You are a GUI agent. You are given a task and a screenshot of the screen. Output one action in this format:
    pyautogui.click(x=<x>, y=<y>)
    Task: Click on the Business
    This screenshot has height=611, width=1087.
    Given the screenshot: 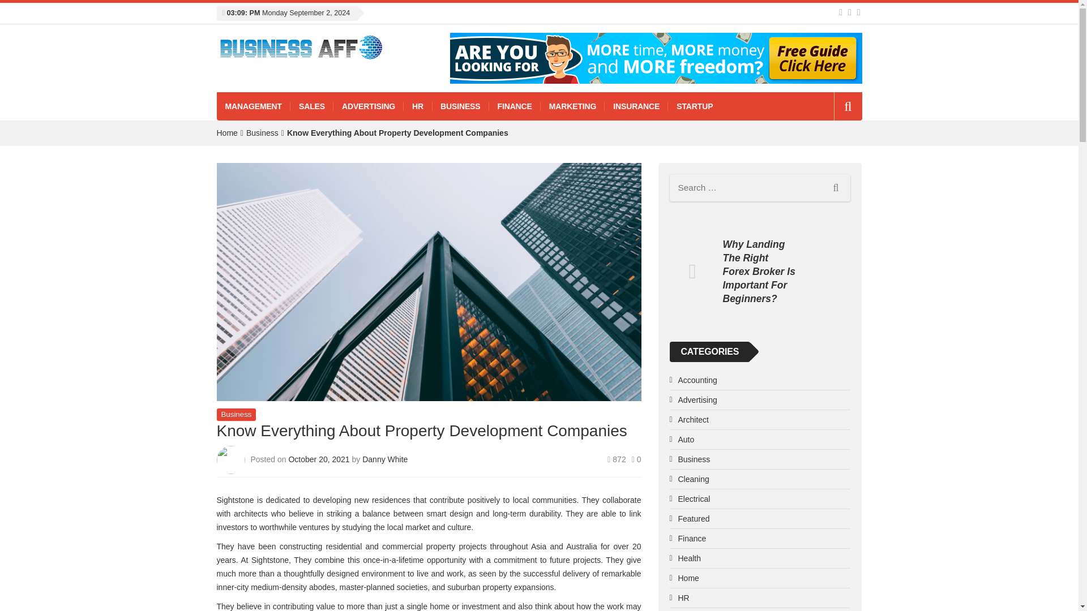 What is the action you would take?
    pyautogui.click(x=236, y=414)
    